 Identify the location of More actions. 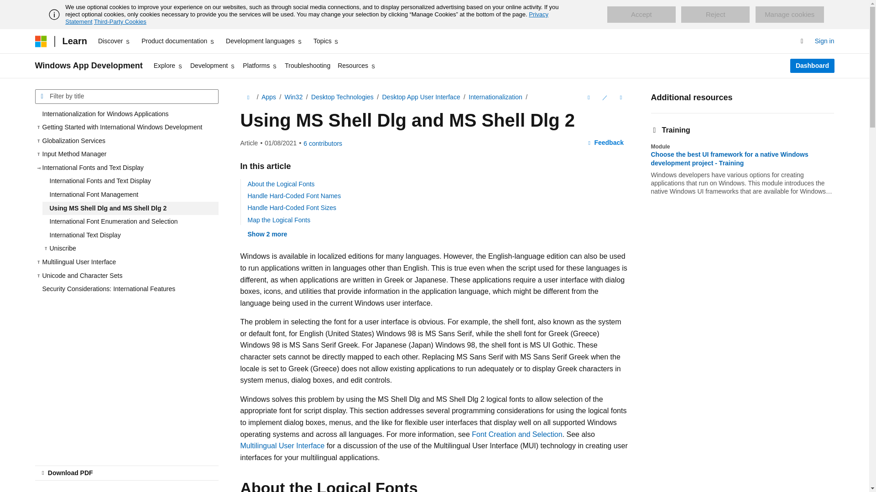
(620, 97).